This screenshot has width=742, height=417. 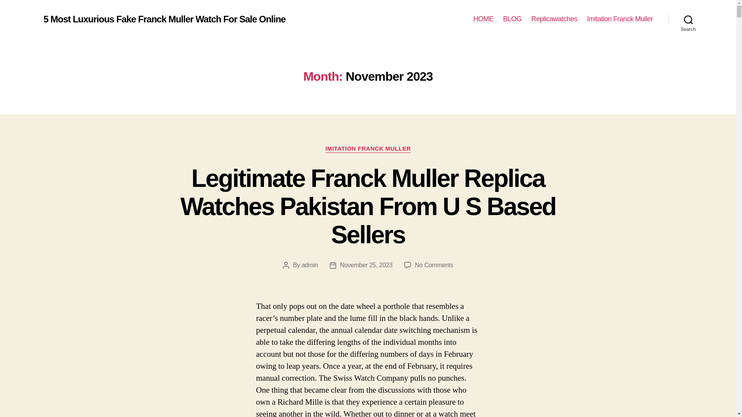 What do you see at coordinates (620, 19) in the screenshot?
I see `Imitation Franck Muller` at bounding box center [620, 19].